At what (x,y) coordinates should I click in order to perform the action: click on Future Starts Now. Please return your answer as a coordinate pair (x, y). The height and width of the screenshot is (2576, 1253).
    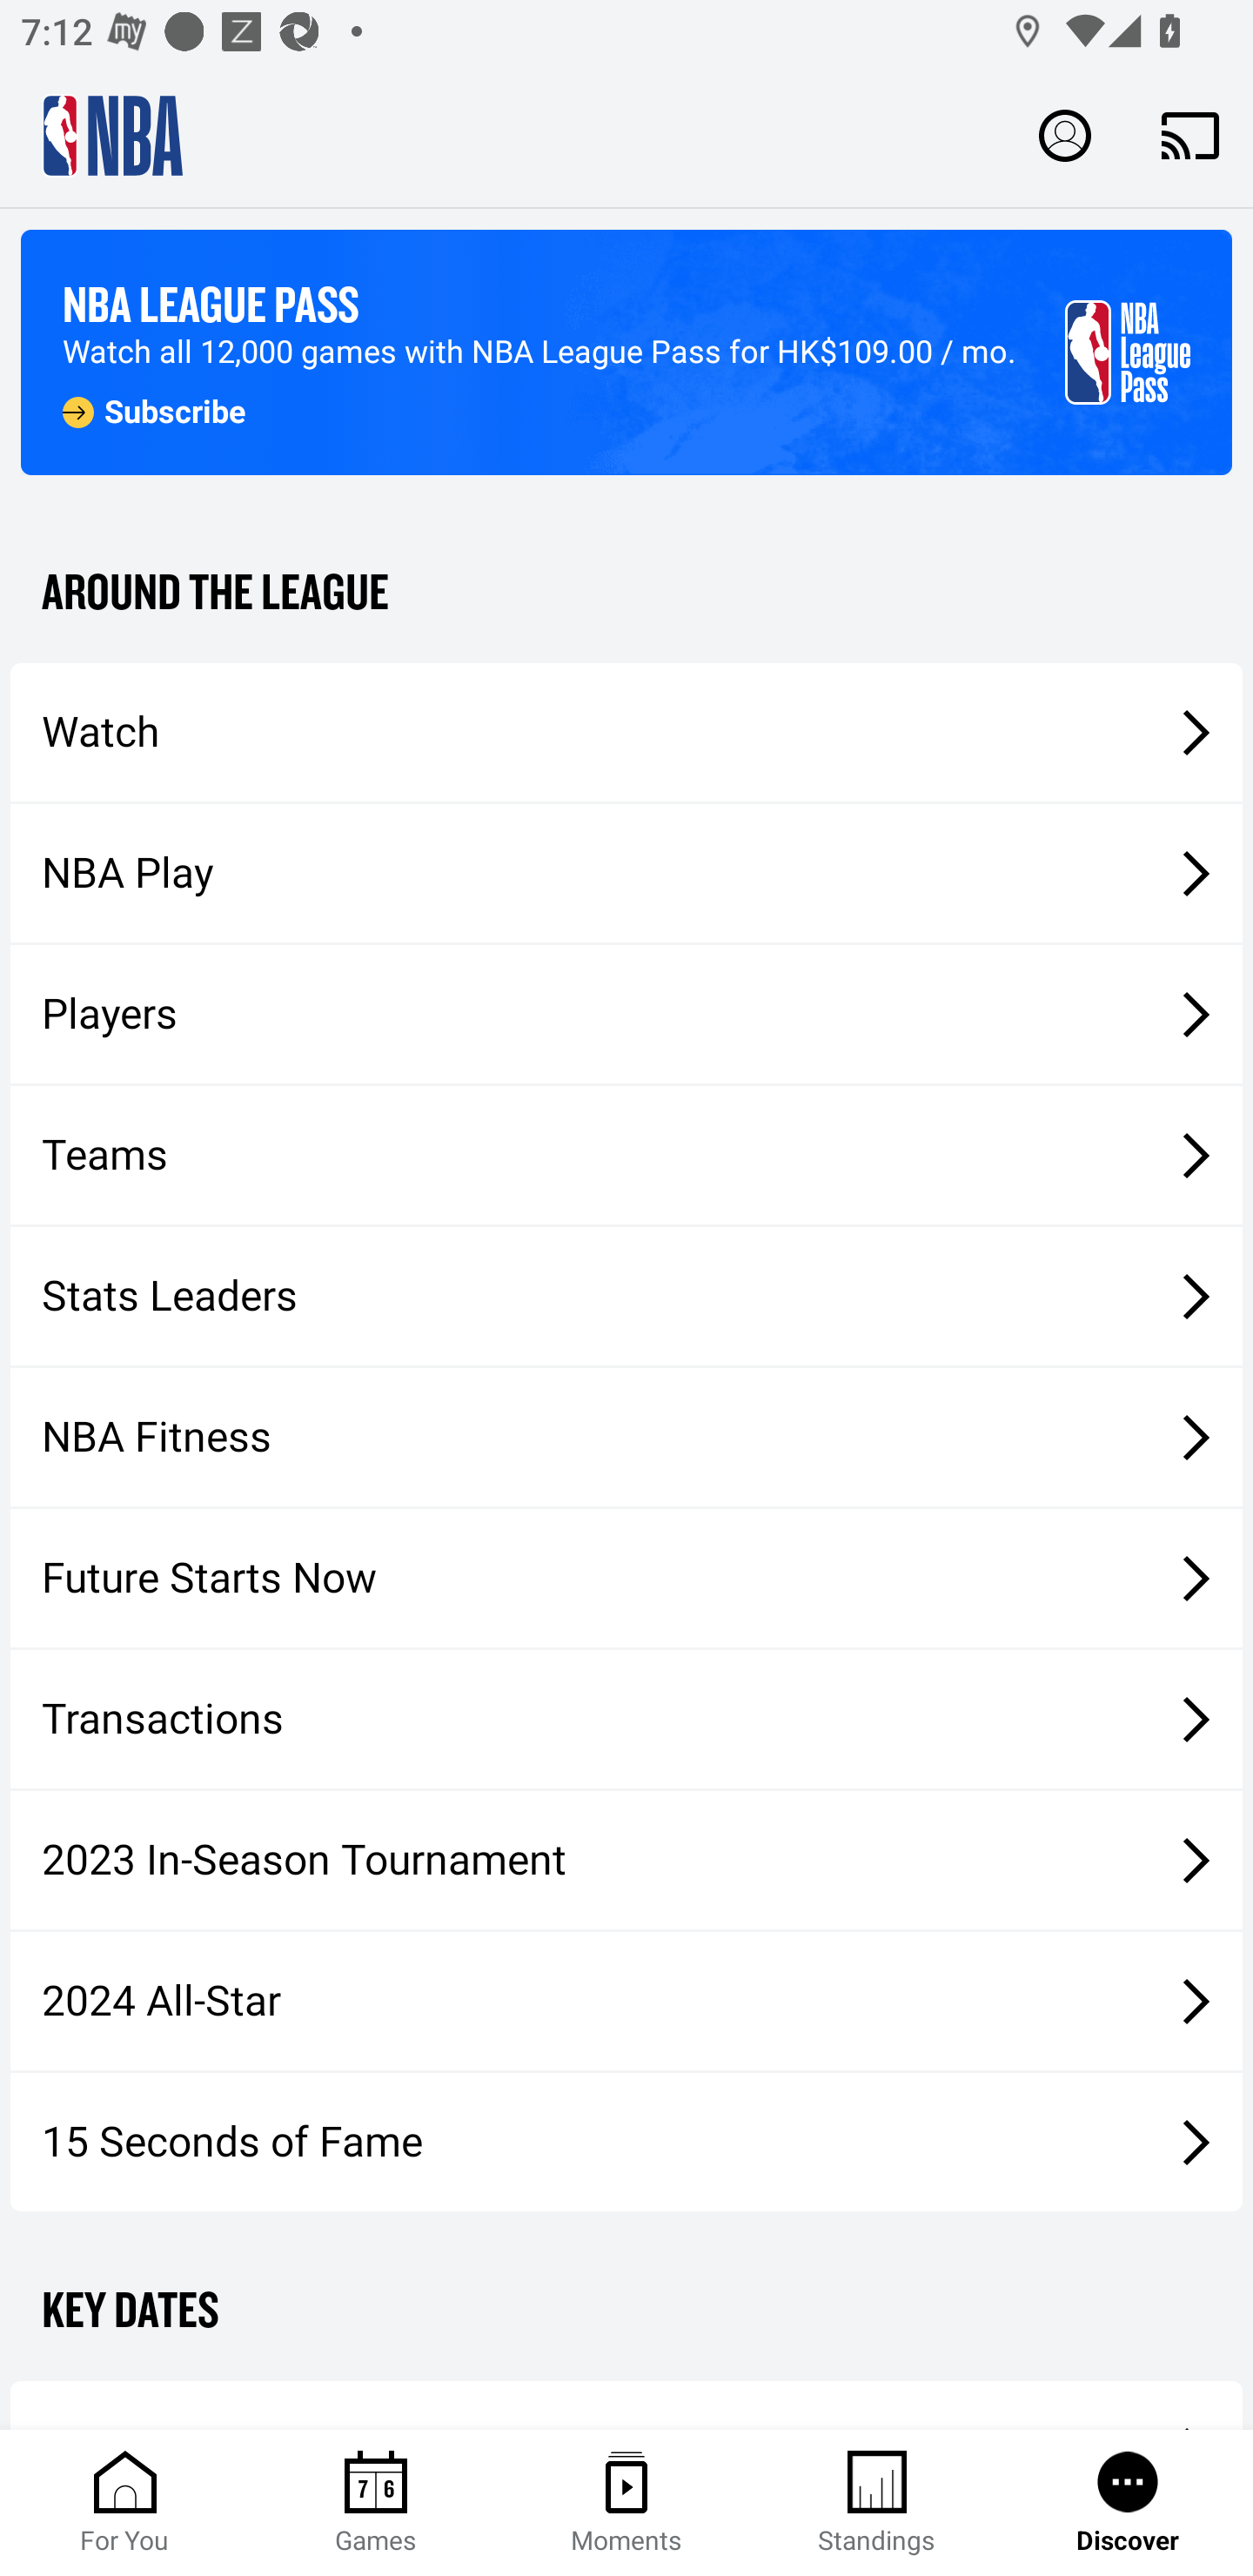
    Looking at the image, I should click on (626, 1579).